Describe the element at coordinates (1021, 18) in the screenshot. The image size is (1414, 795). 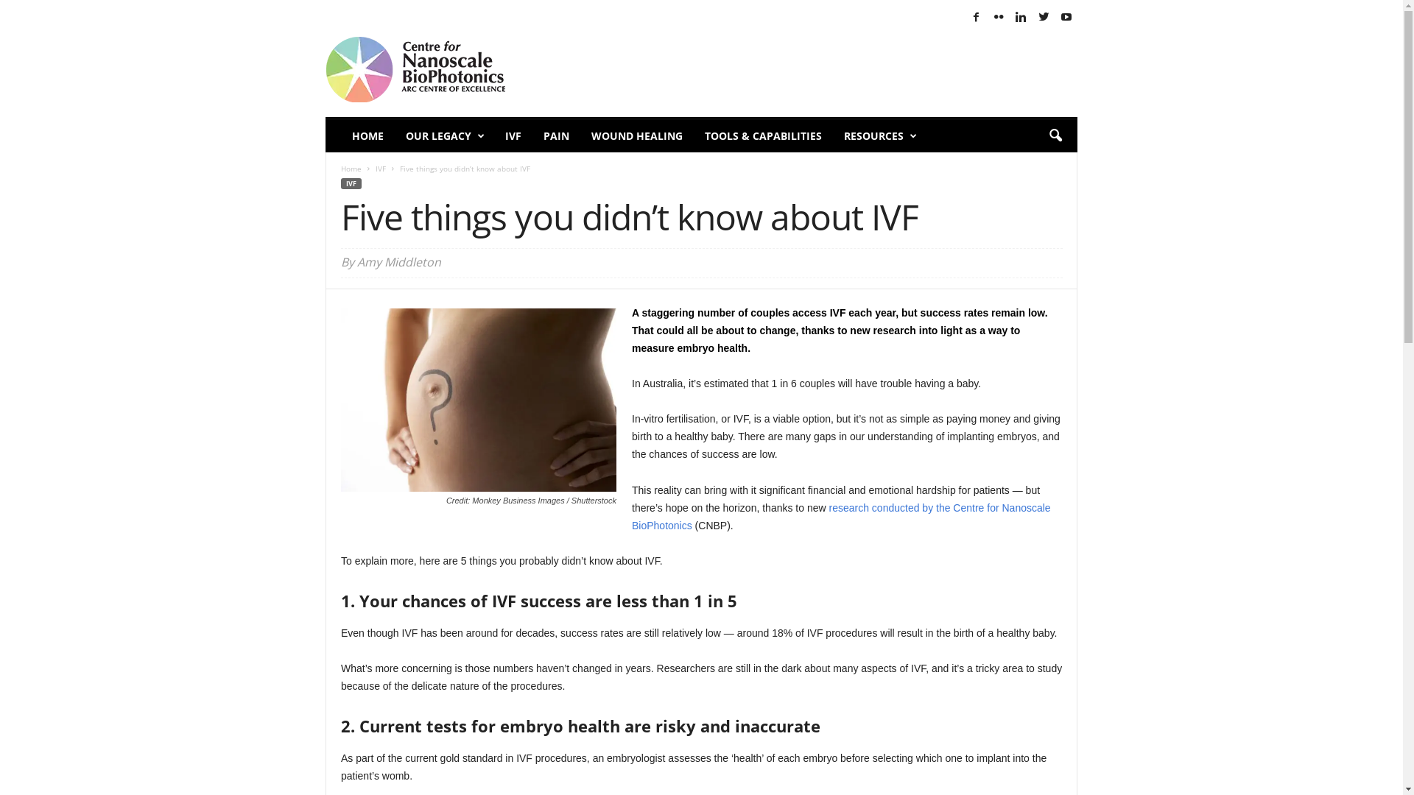
I see `Linkedin` at that location.